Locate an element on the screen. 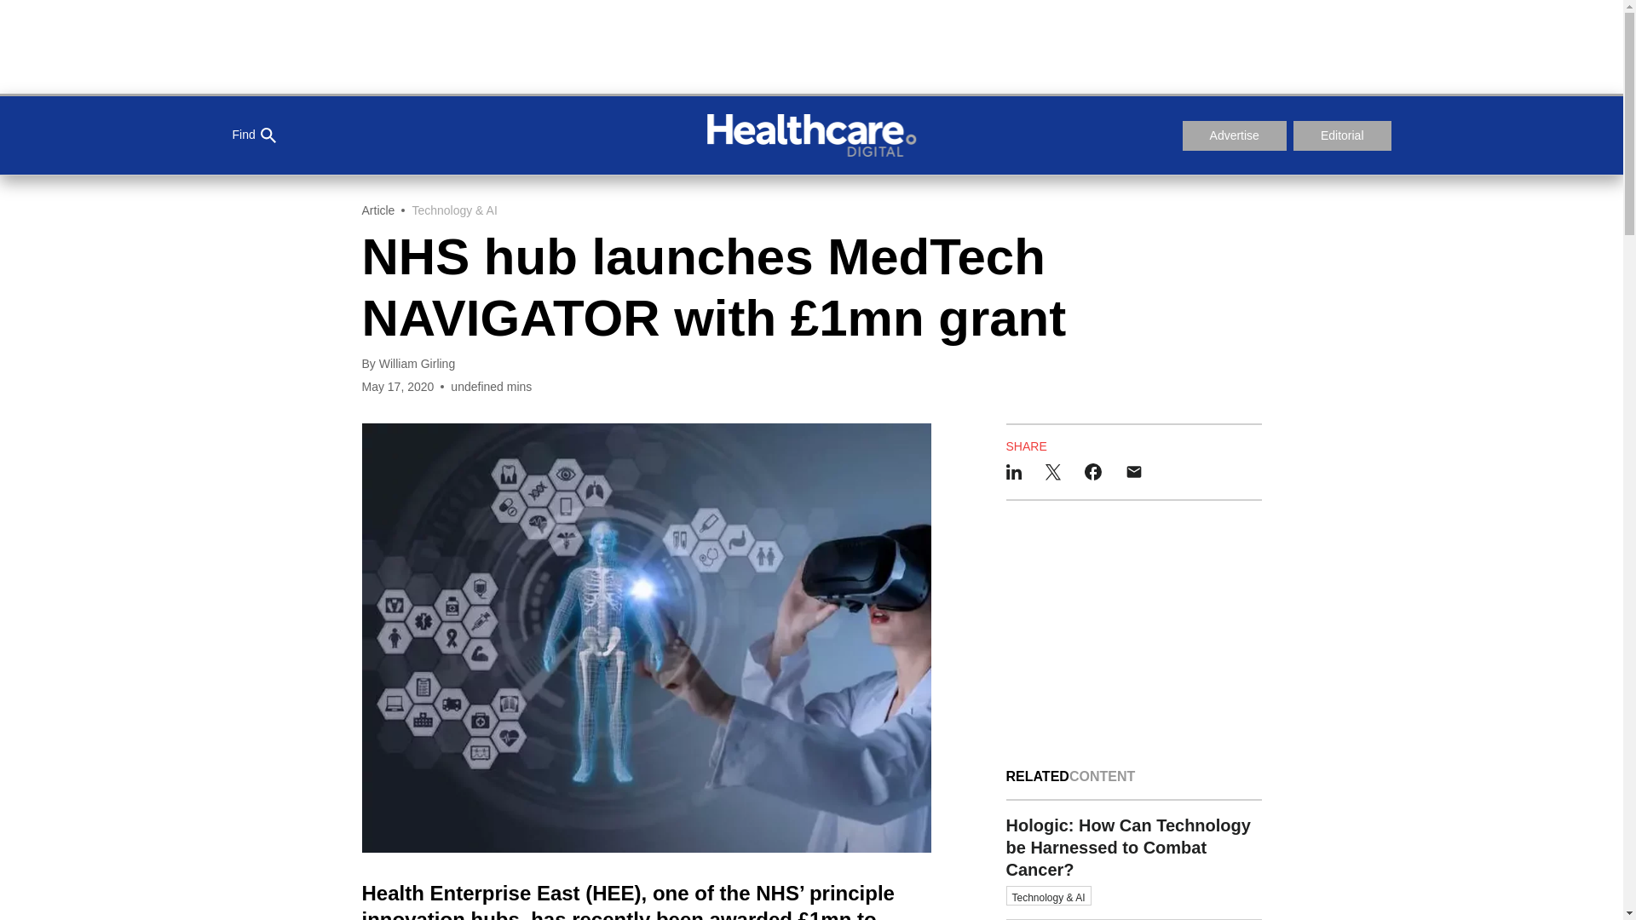 The width and height of the screenshot is (1636, 920). Find is located at coordinates (253, 135).